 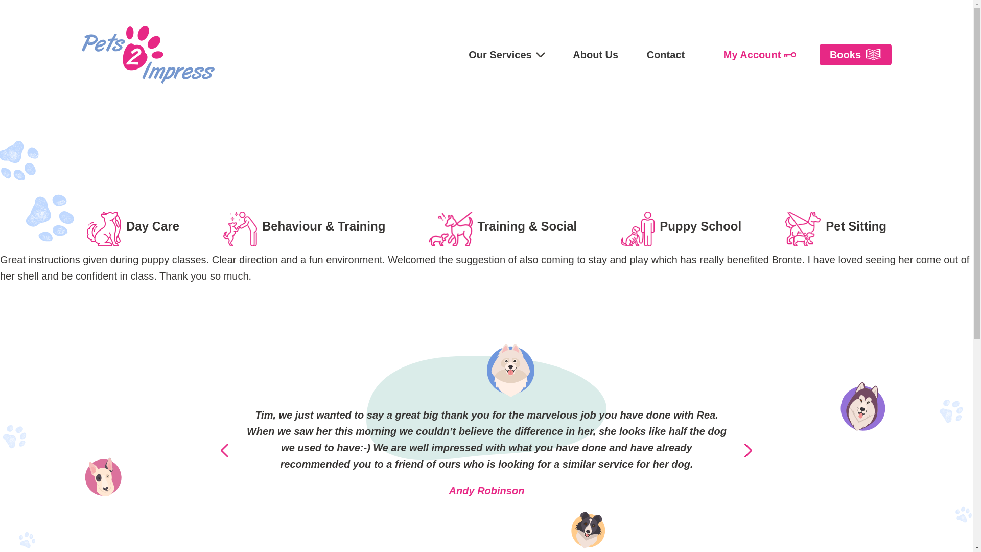 I want to click on Contact, so click(x=665, y=54).